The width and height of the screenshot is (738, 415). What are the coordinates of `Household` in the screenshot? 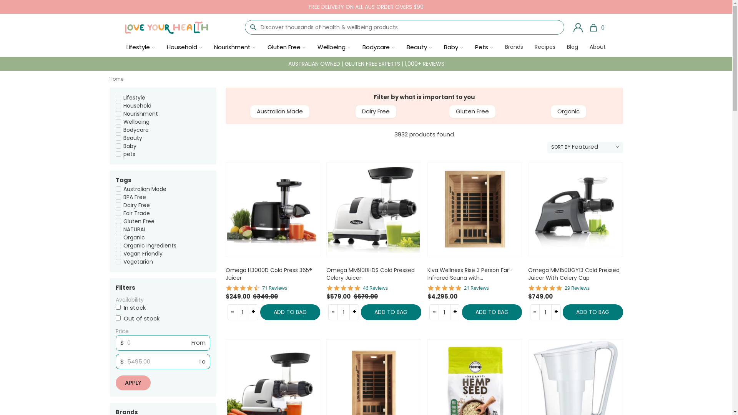 It's located at (138, 106).